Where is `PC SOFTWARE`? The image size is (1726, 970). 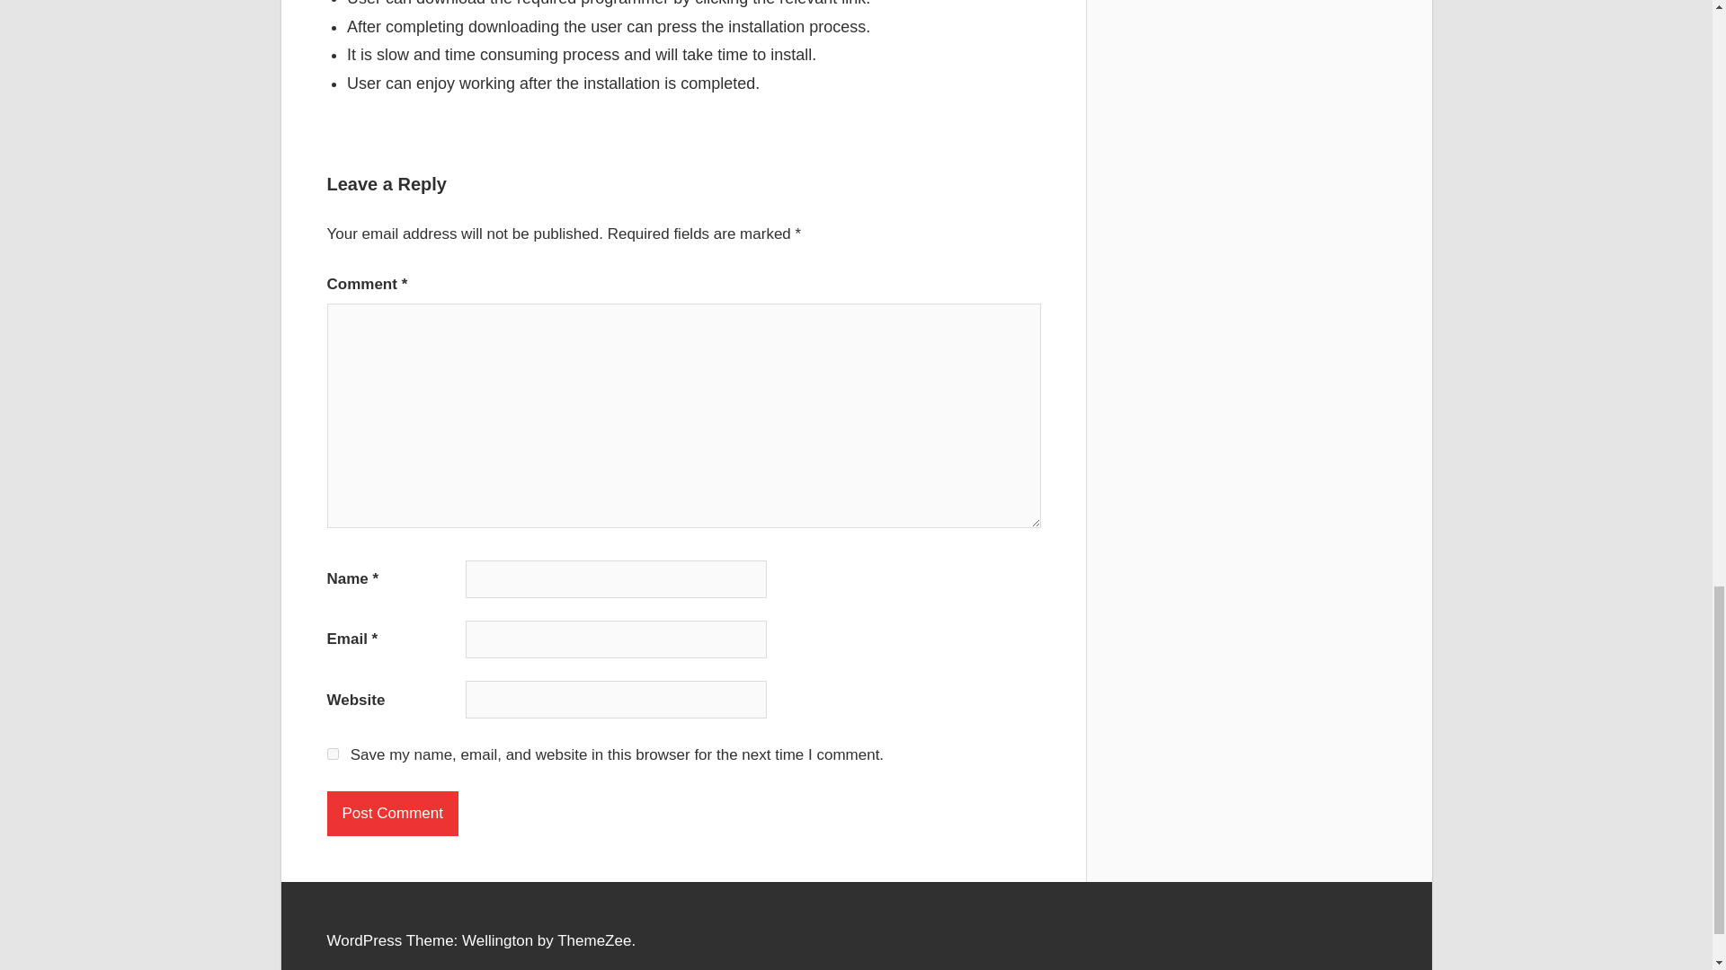
PC SOFTWARE is located at coordinates (372, 149).